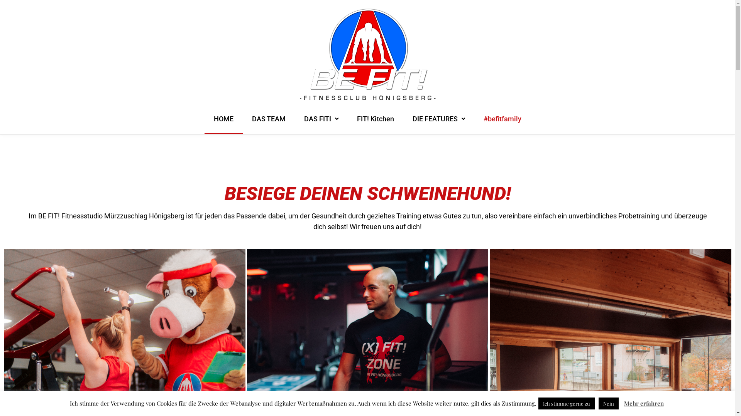 The width and height of the screenshot is (741, 416). I want to click on Mehr erfahren, so click(644, 403).